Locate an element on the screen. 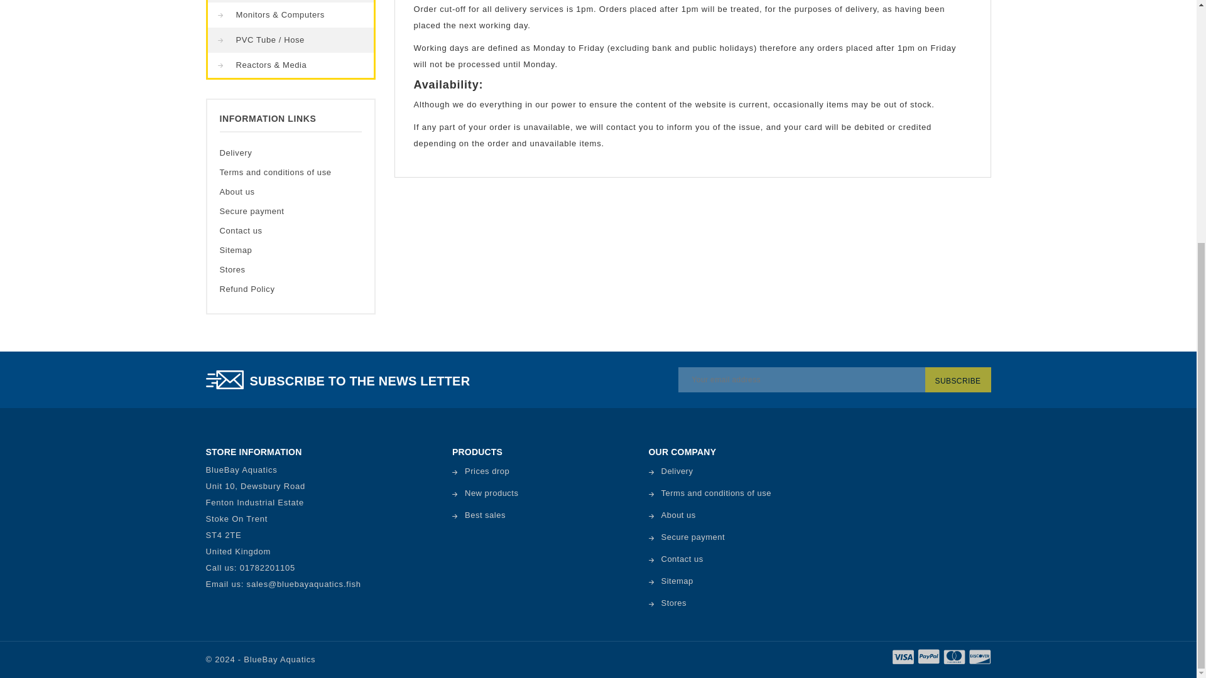 The image size is (1206, 678). About us is located at coordinates (237, 192).